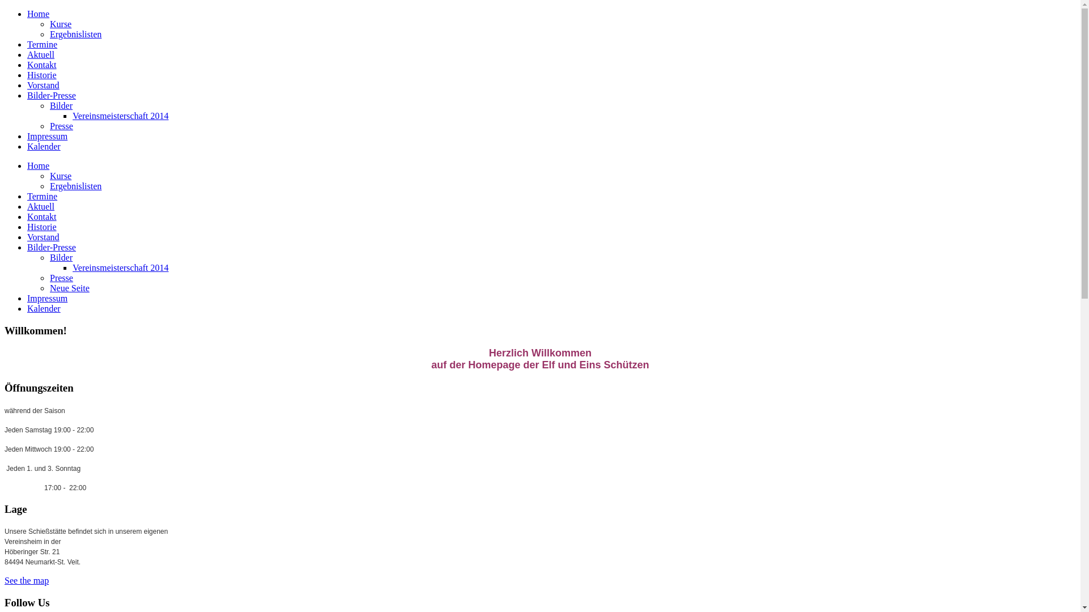  What do you see at coordinates (42, 75) in the screenshot?
I see `Historie` at bounding box center [42, 75].